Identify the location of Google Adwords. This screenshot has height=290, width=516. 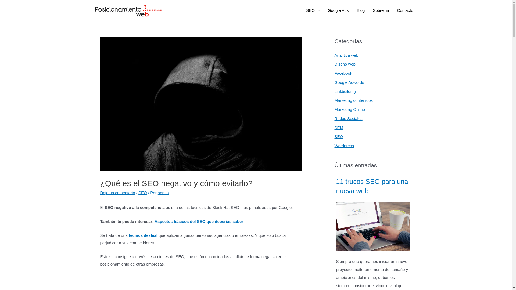
(349, 82).